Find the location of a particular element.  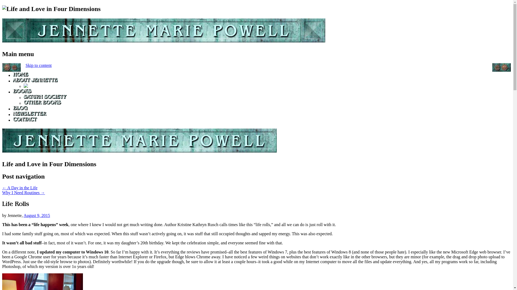

Contact is located at coordinates (25, 120).